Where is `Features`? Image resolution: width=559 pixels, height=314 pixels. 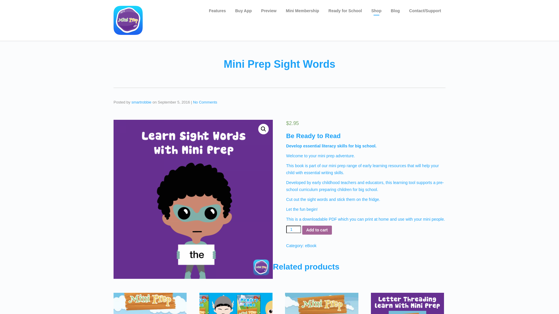 Features is located at coordinates (217, 11).